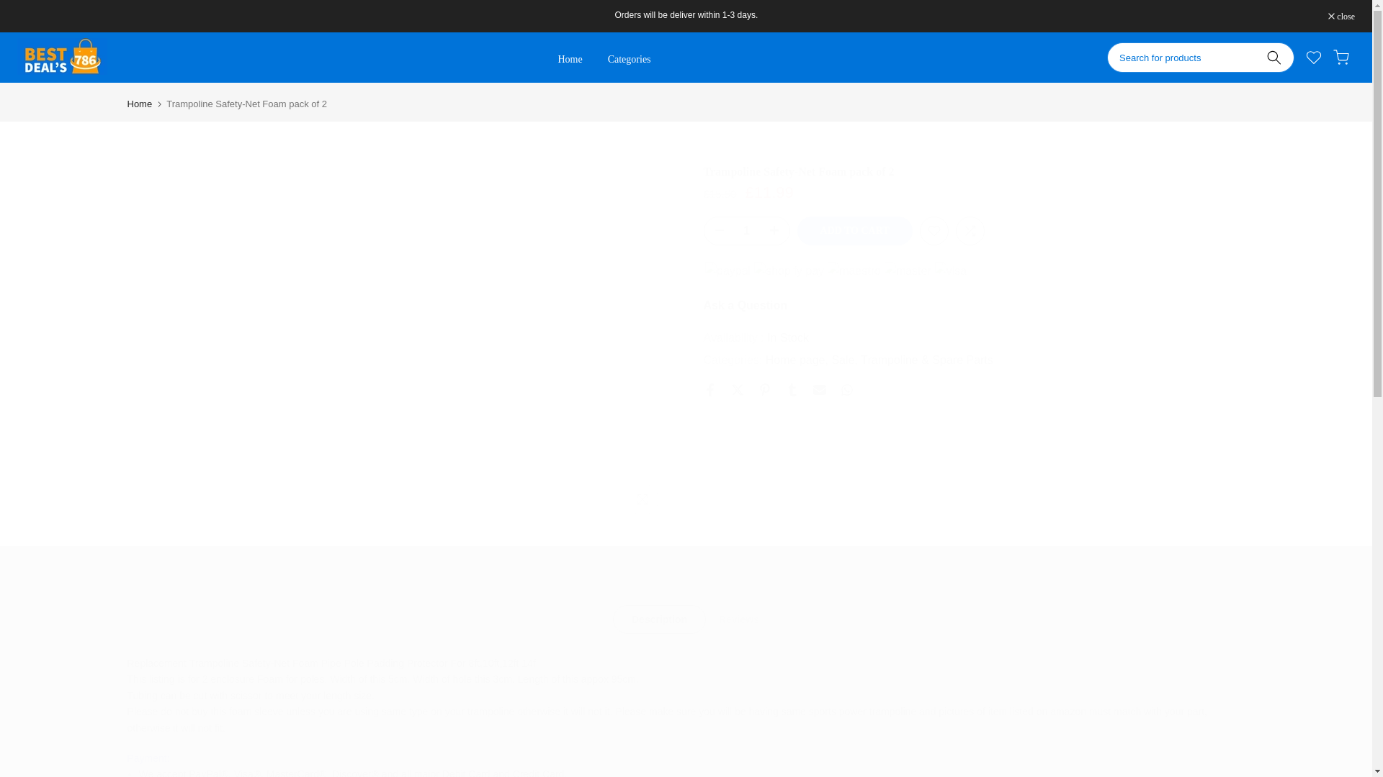 The height and width of the screenshot is (777, 1383). What do you see at coordinates (1341, 16) in the screenshot?
I see `close` at bounding box center [1341, 16].